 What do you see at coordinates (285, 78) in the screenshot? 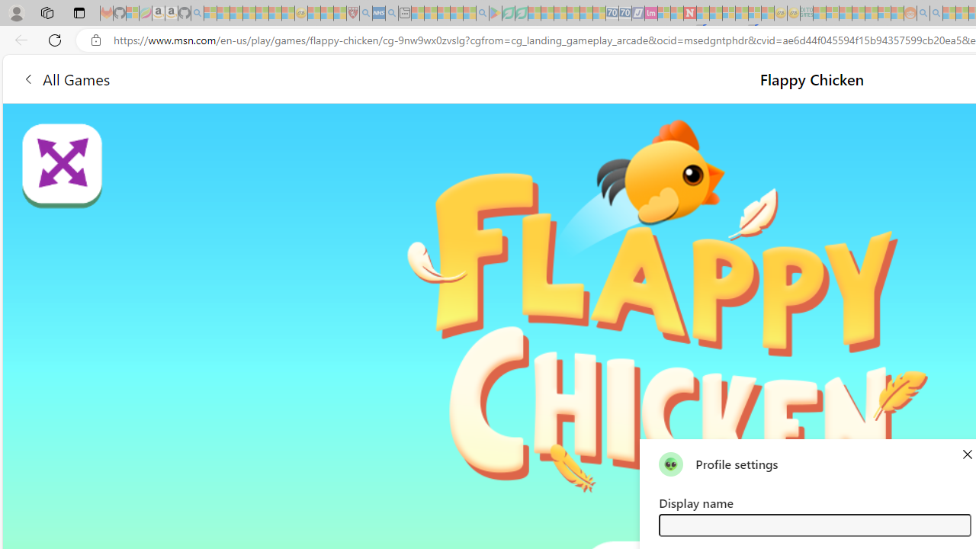
I see `All Games` at bounding box center [285, 78].